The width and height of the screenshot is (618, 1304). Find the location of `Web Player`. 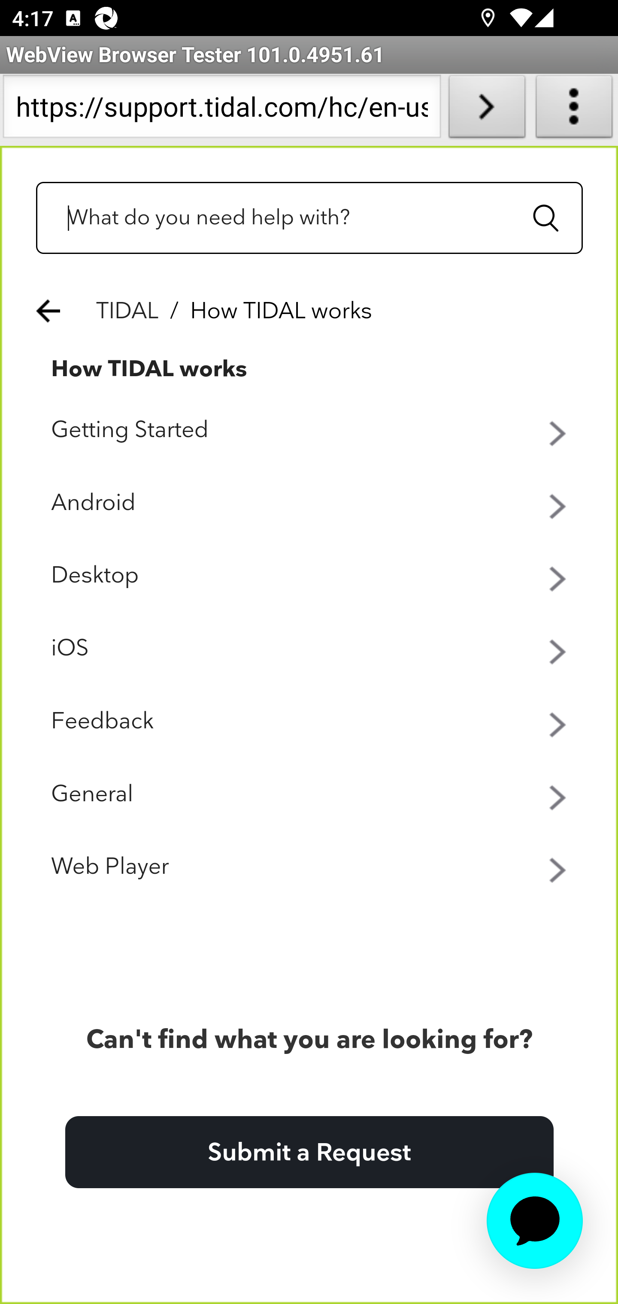

Web Player is located at coordinates (310, 867).